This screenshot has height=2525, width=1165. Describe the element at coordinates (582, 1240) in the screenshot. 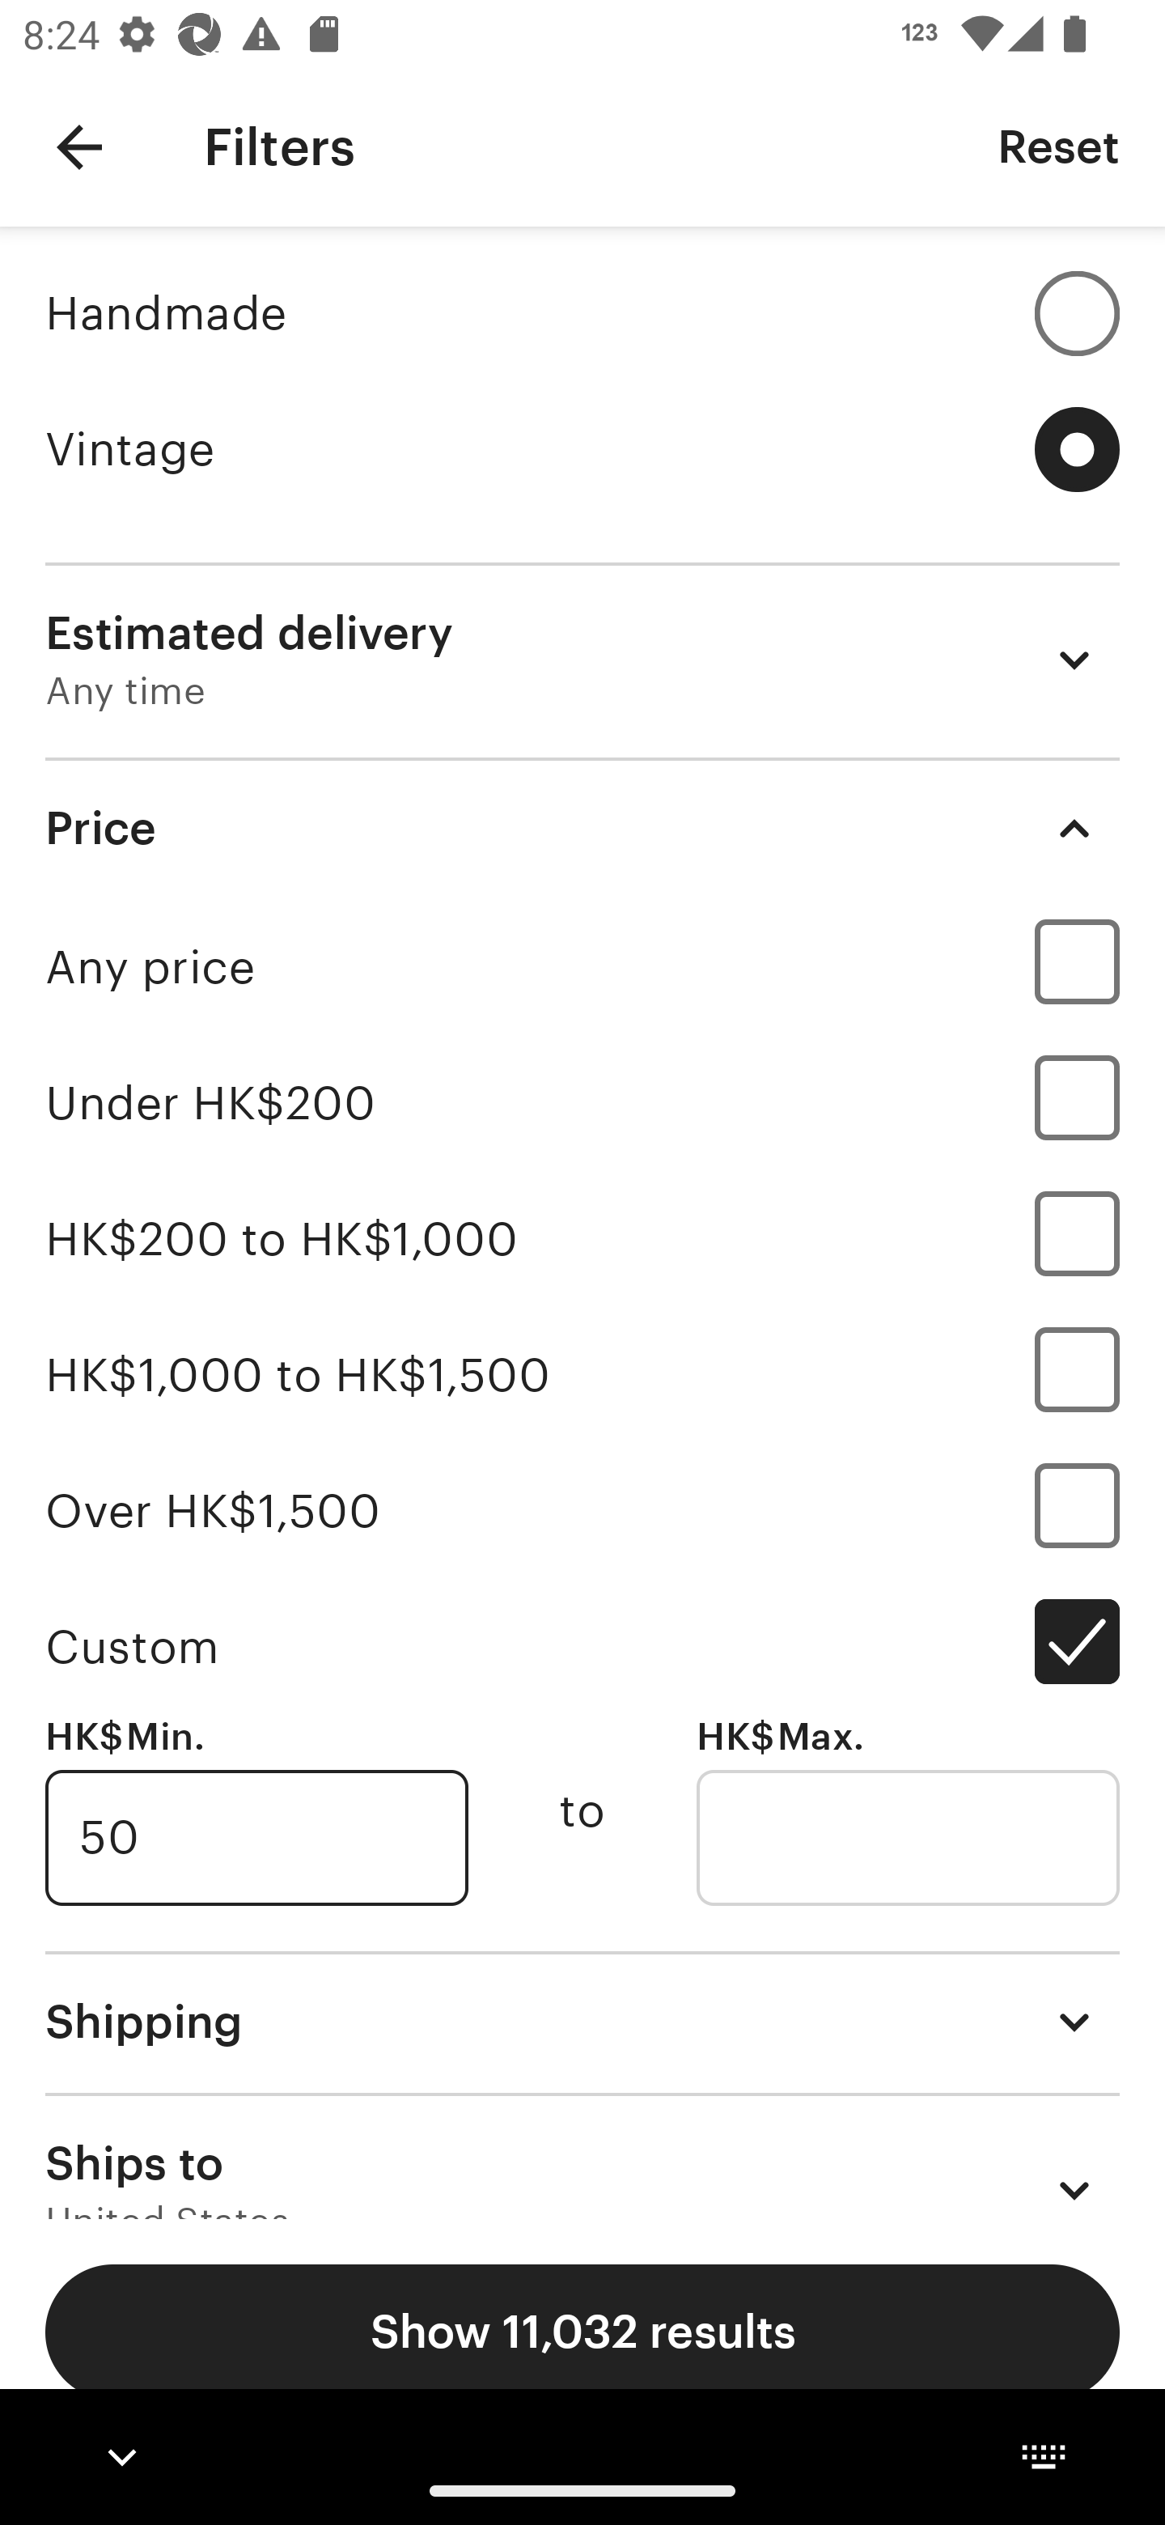

I see `HK$200 to HK$1,000` at that location.